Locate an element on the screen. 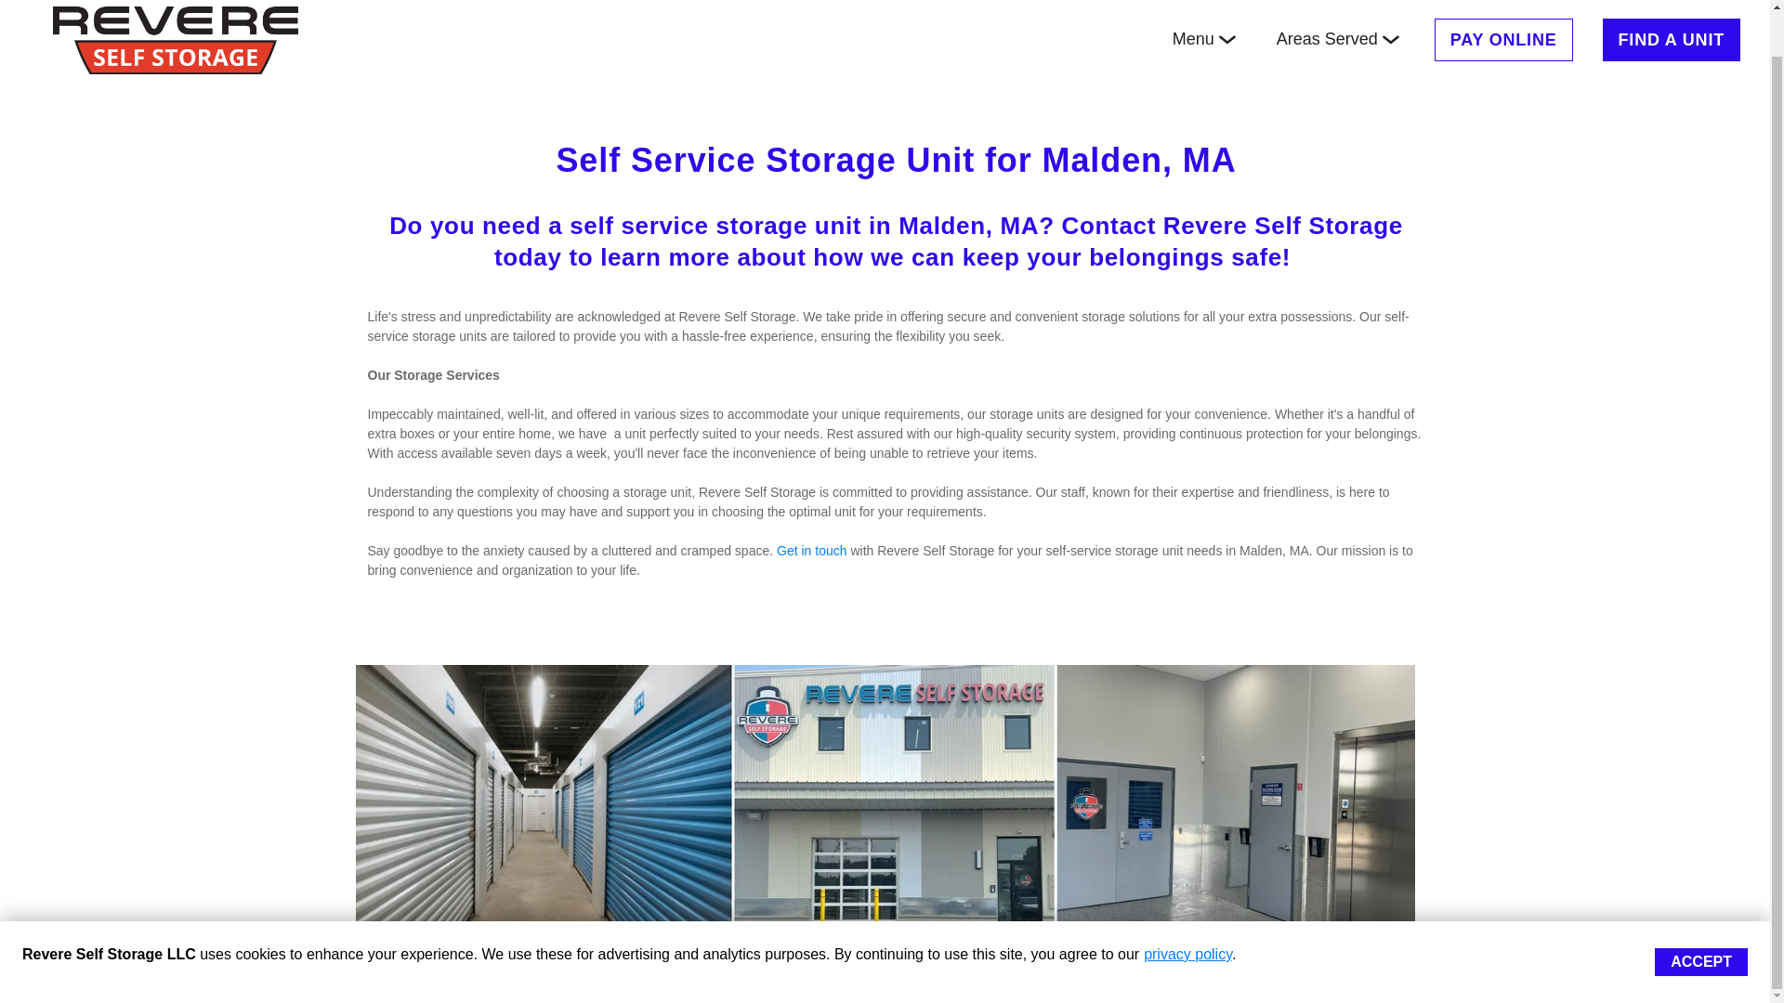  PAY ONLINE is located at coordinates (1503, 39).